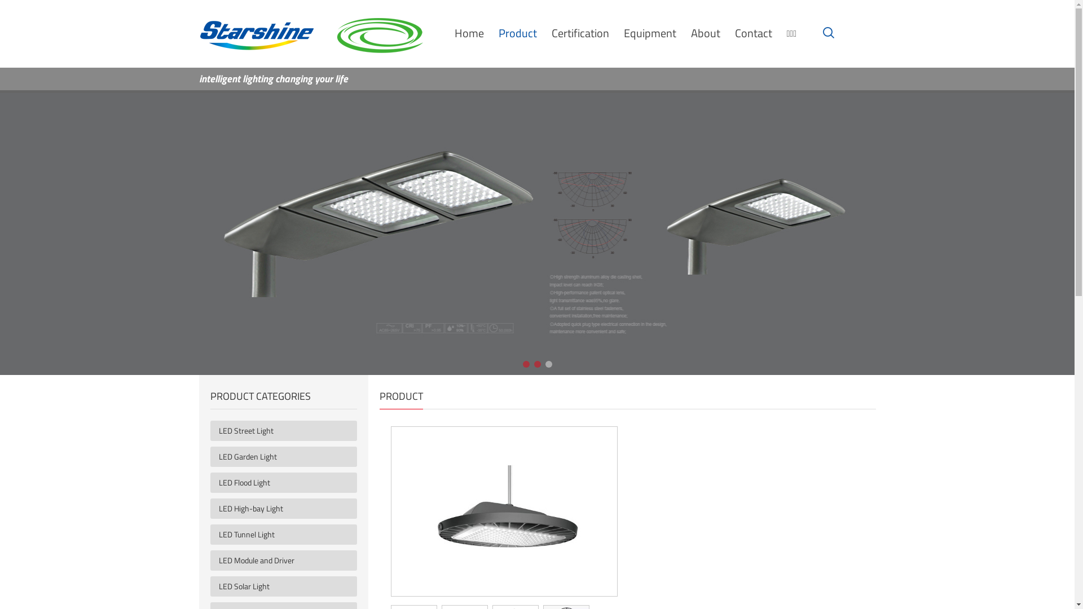 The height and width of the screenshot is (609, 1083). What do you see at coordinates (288, 561) in the screenshot?
I see `LED Module and Driver` at bounding box center [288, 561].